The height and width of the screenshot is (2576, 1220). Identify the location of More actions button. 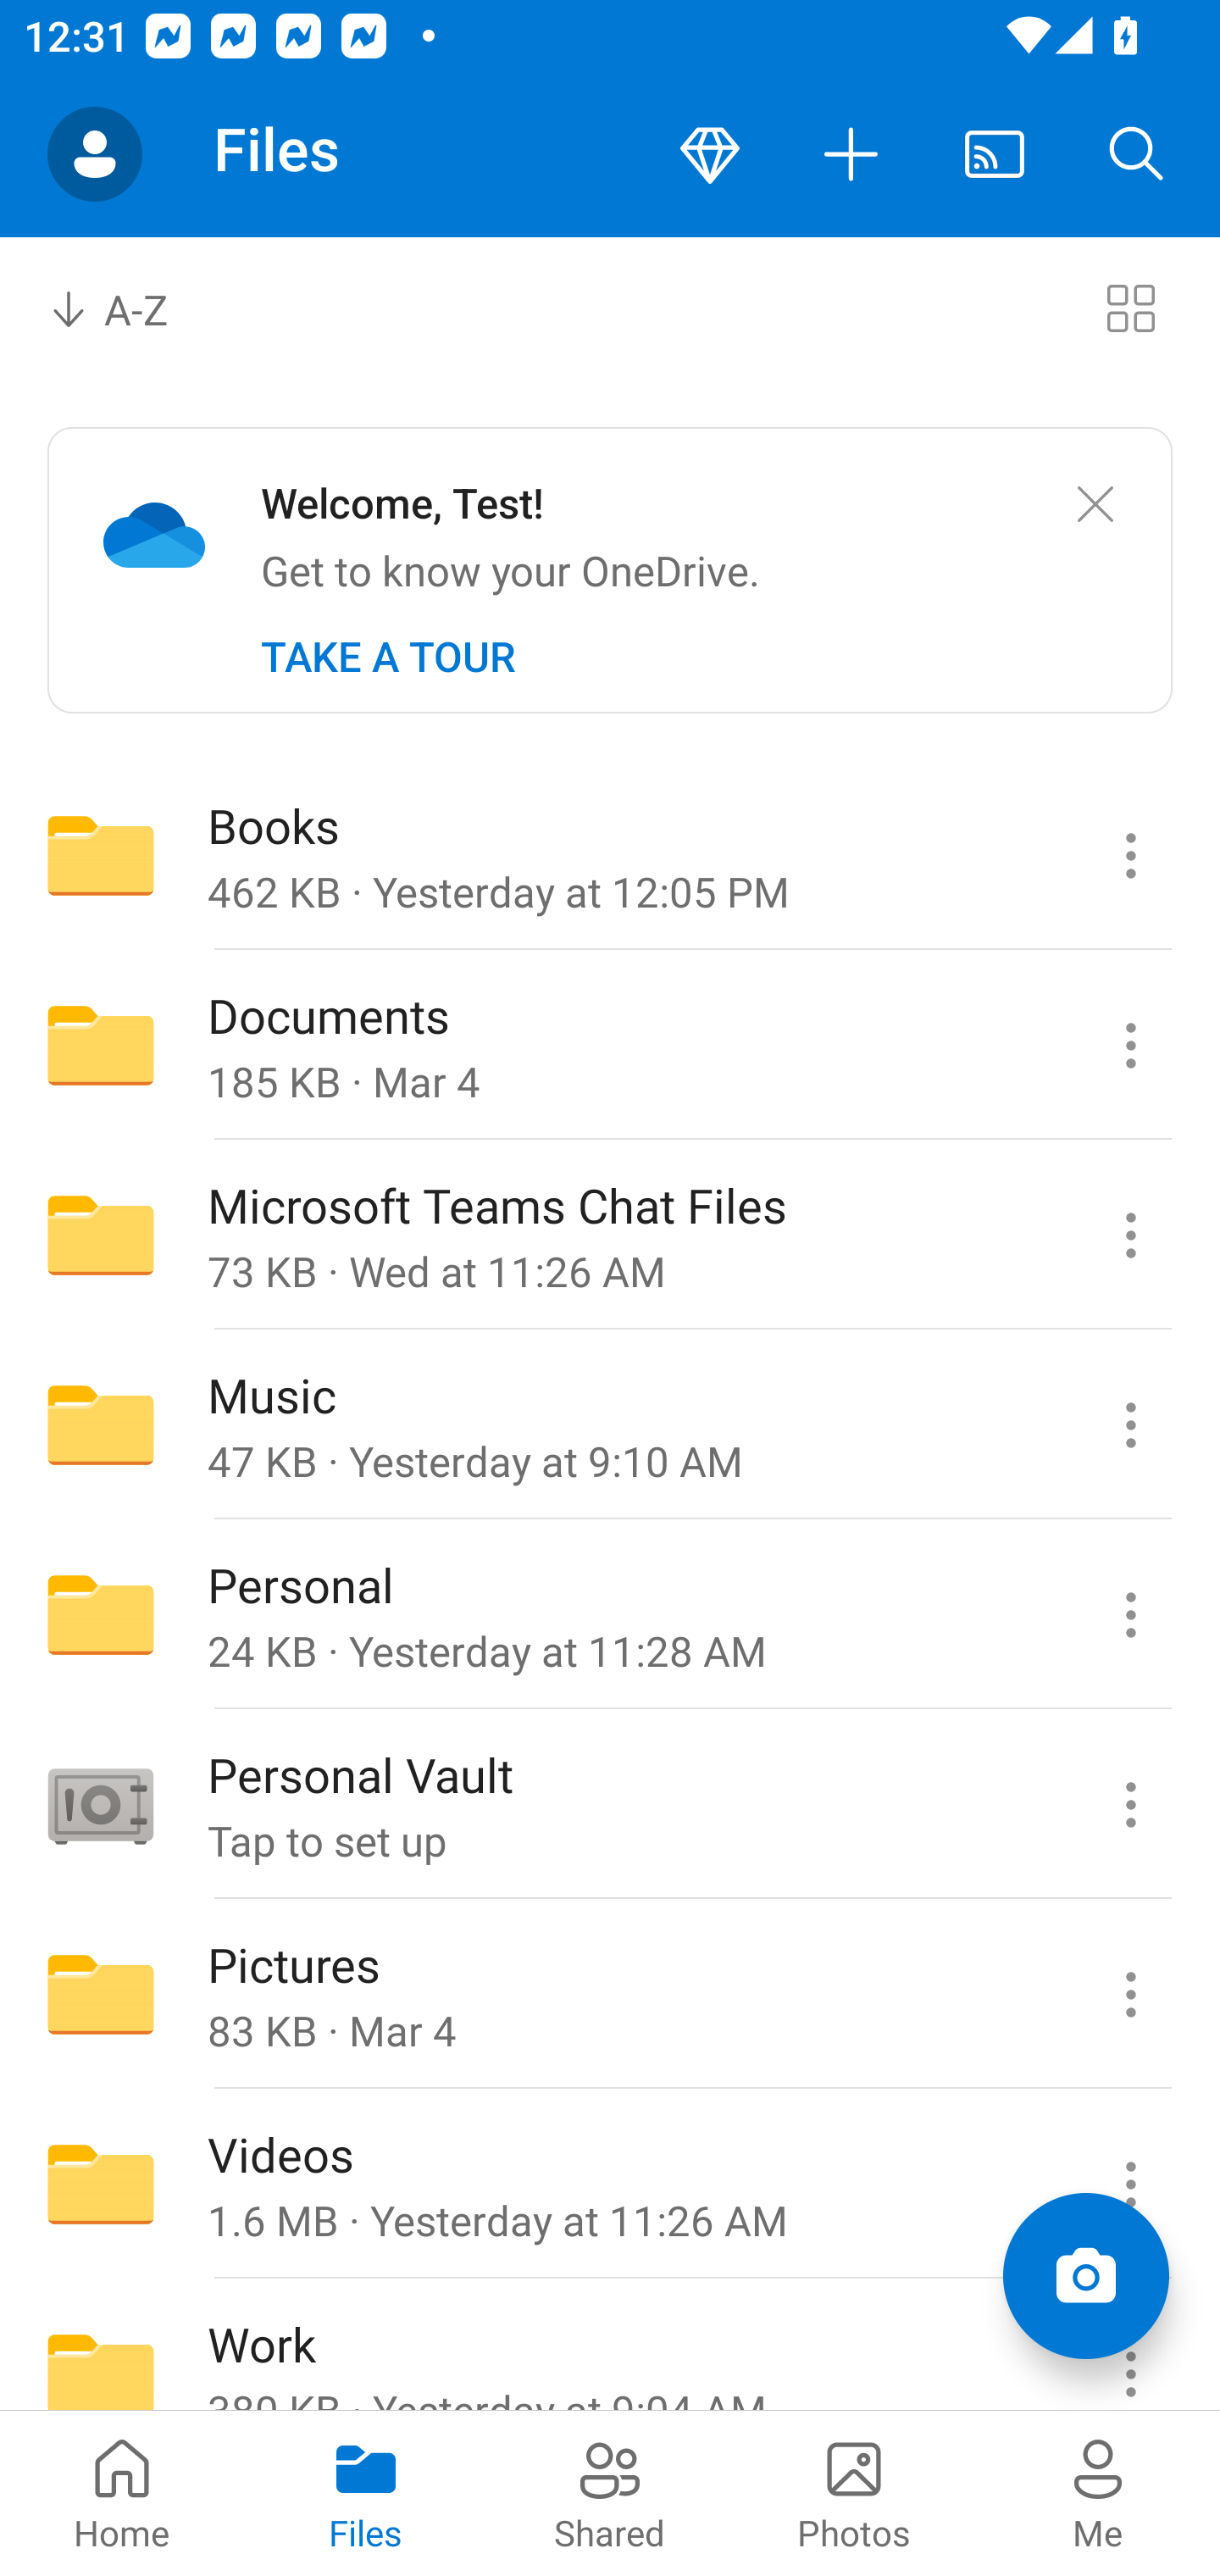
(852, 154).